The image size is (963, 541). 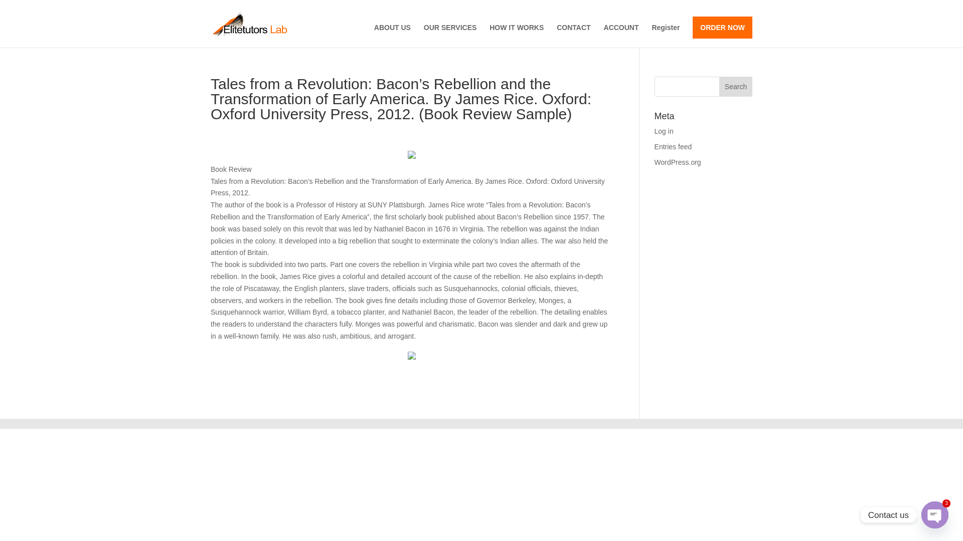 What do you see at coordinates (666, 36) in the screenshot?
I see `Register` at bounding box center [666, 36].